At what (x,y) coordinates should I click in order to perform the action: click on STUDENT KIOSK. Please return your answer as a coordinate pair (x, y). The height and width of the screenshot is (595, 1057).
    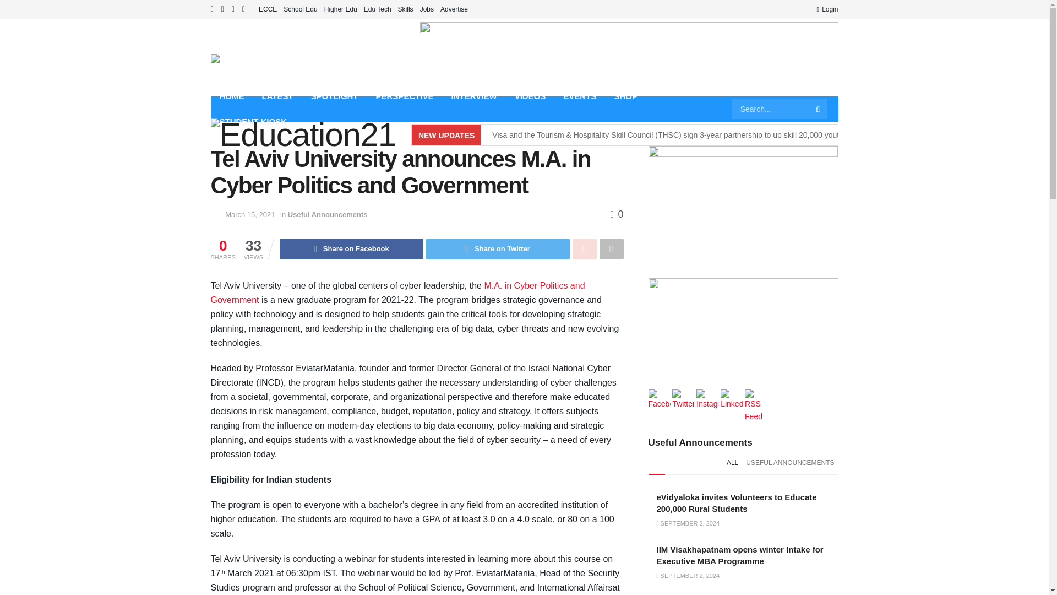
    Looking at the image, I should click on (253, 121).